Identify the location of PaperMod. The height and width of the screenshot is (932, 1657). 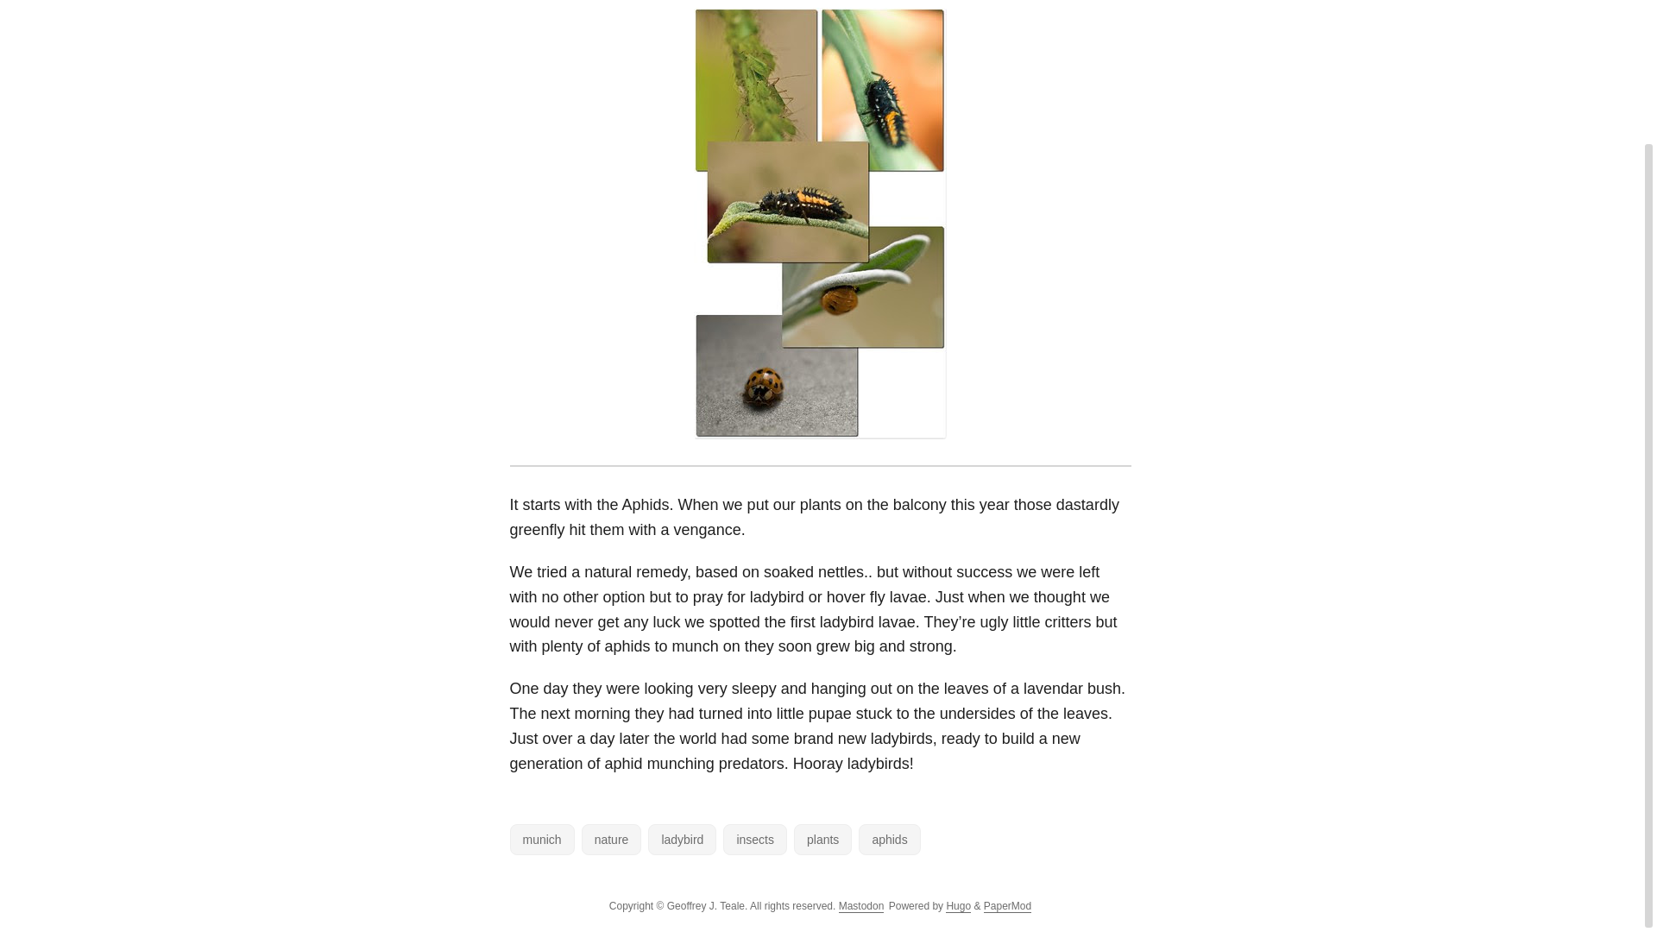
(1007, 906).